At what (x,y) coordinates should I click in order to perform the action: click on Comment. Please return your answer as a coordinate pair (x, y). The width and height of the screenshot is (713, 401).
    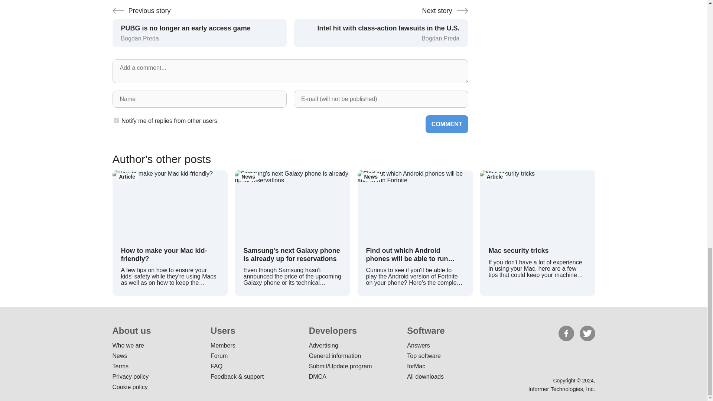
    Looking at the image, I should click on (447, 124).